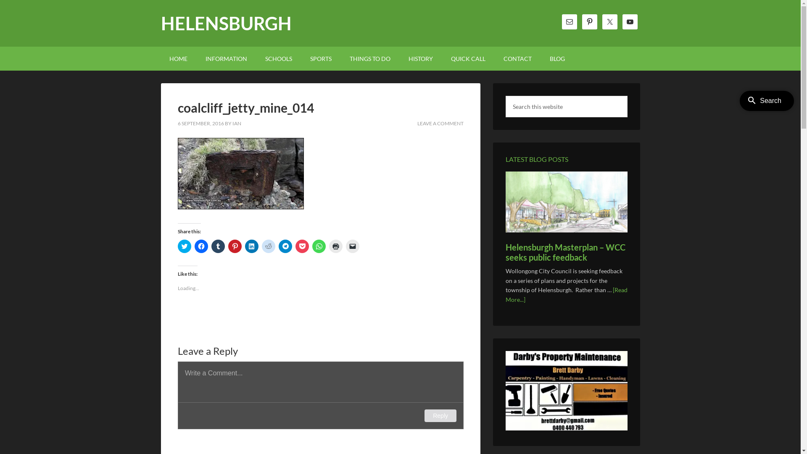  I want to click on Click to share on Pocket (Opens in new window), so click(302, 246).